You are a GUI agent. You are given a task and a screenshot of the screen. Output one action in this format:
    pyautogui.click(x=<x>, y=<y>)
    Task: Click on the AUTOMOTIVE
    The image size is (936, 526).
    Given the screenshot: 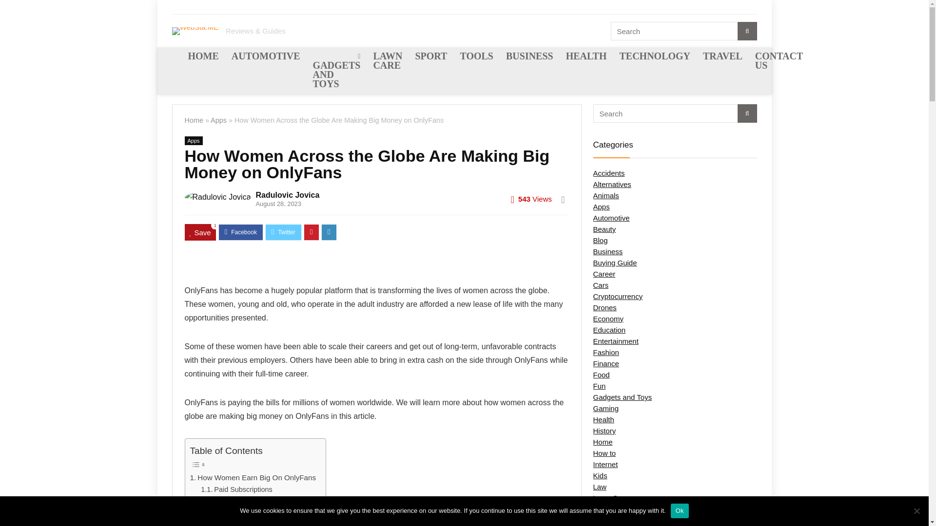 What is the action you would take?
    pyautogui.click(x=266, y=57)
    